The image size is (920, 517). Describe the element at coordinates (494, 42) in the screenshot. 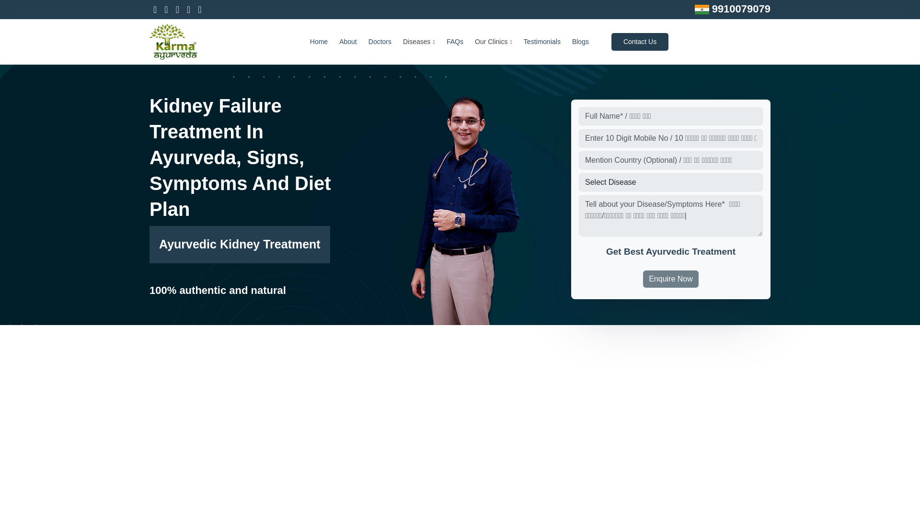

I see `Our Clinics` at that location.